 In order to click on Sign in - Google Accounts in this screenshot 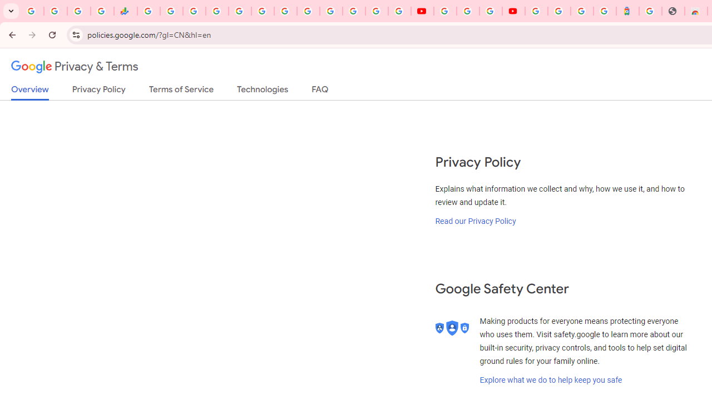, I will do `click(536, 11)`.